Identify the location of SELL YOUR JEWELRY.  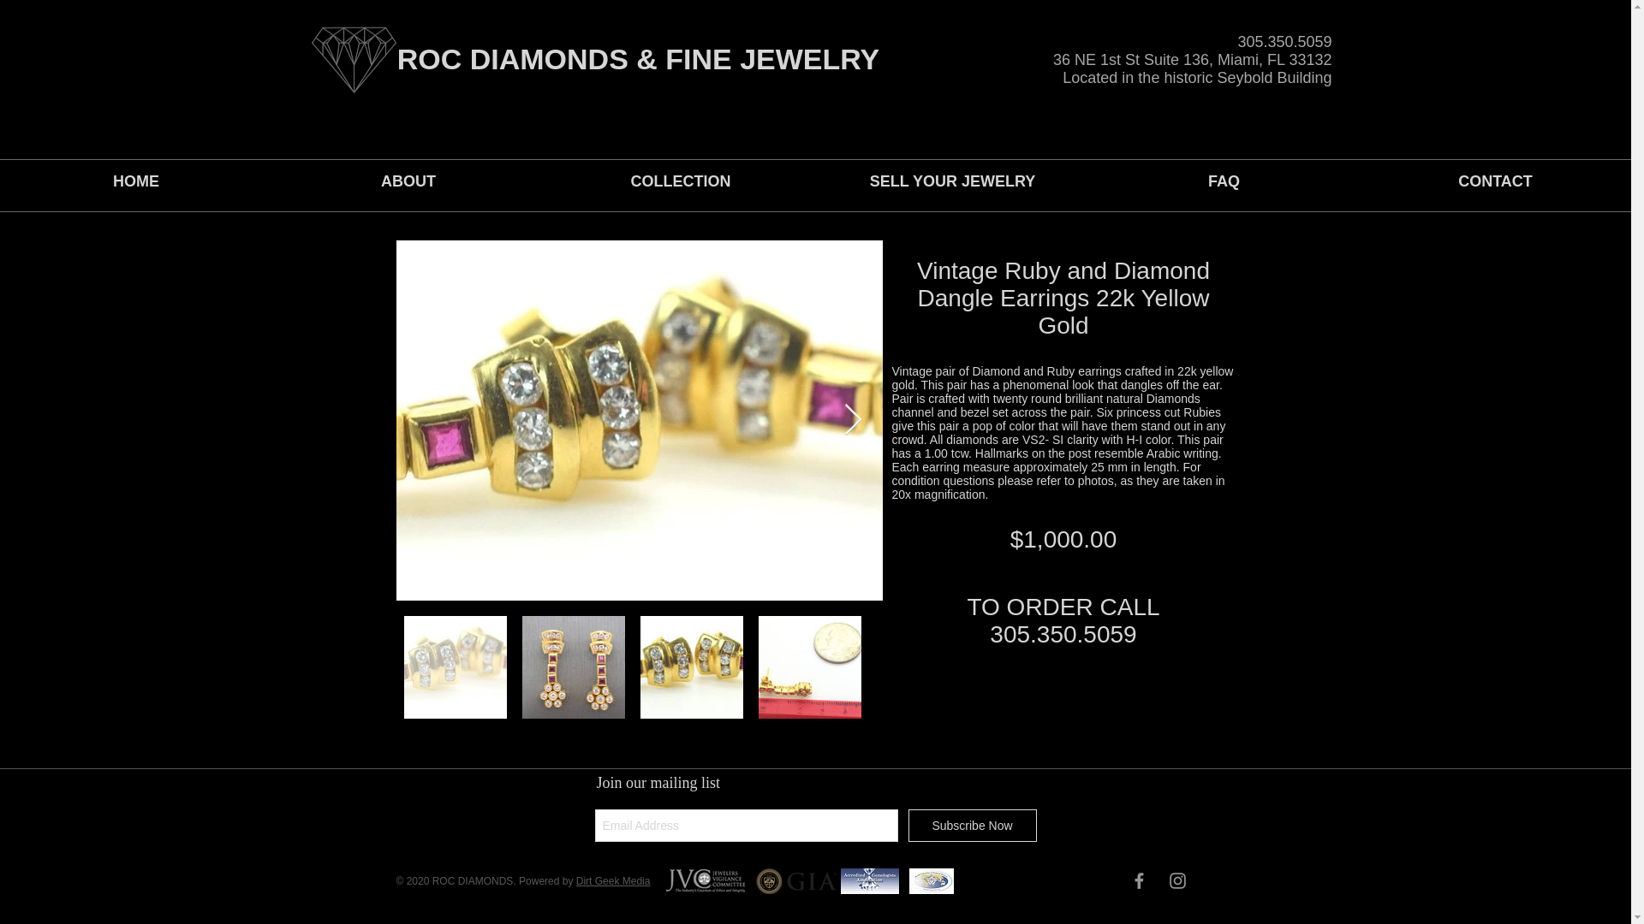
(952, 181).